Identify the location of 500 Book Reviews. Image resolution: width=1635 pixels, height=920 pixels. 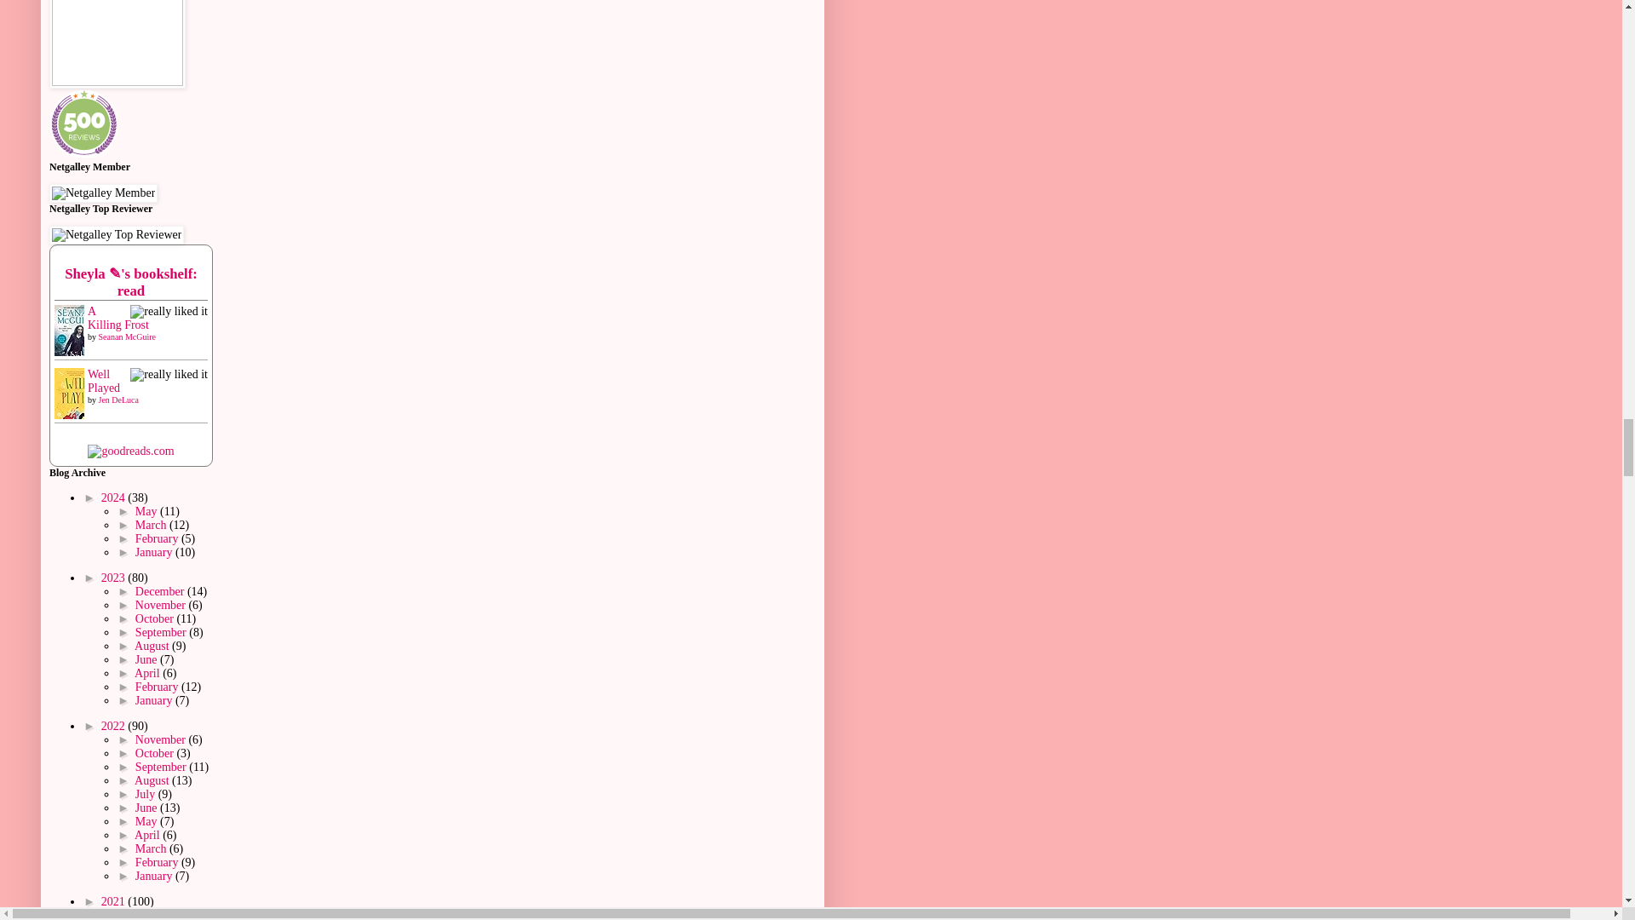
(83, 123).